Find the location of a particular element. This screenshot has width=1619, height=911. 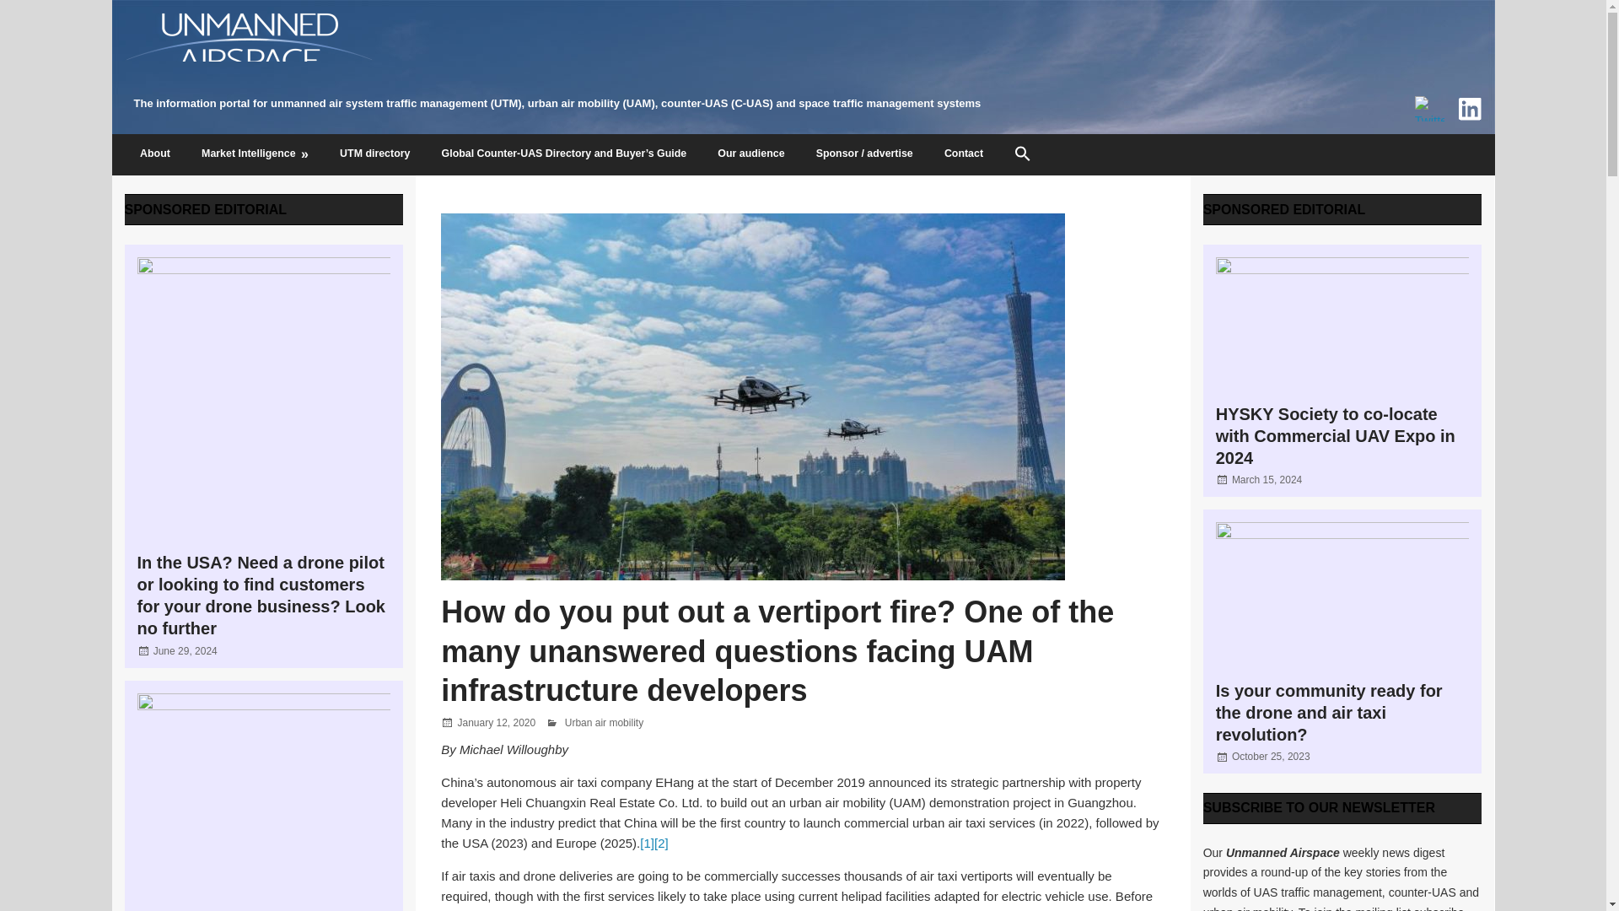

Urban air mobility is located at coordinates (604, 722).